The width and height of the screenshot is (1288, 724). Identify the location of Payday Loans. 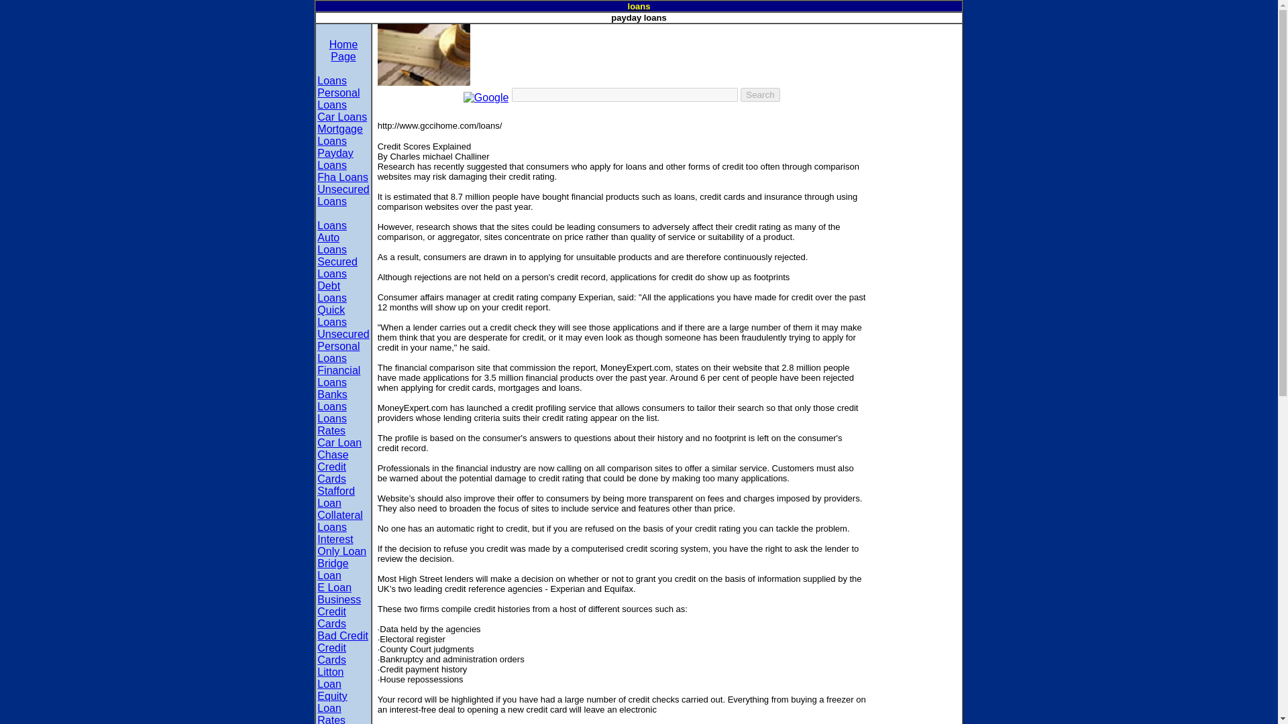
(335, 159).